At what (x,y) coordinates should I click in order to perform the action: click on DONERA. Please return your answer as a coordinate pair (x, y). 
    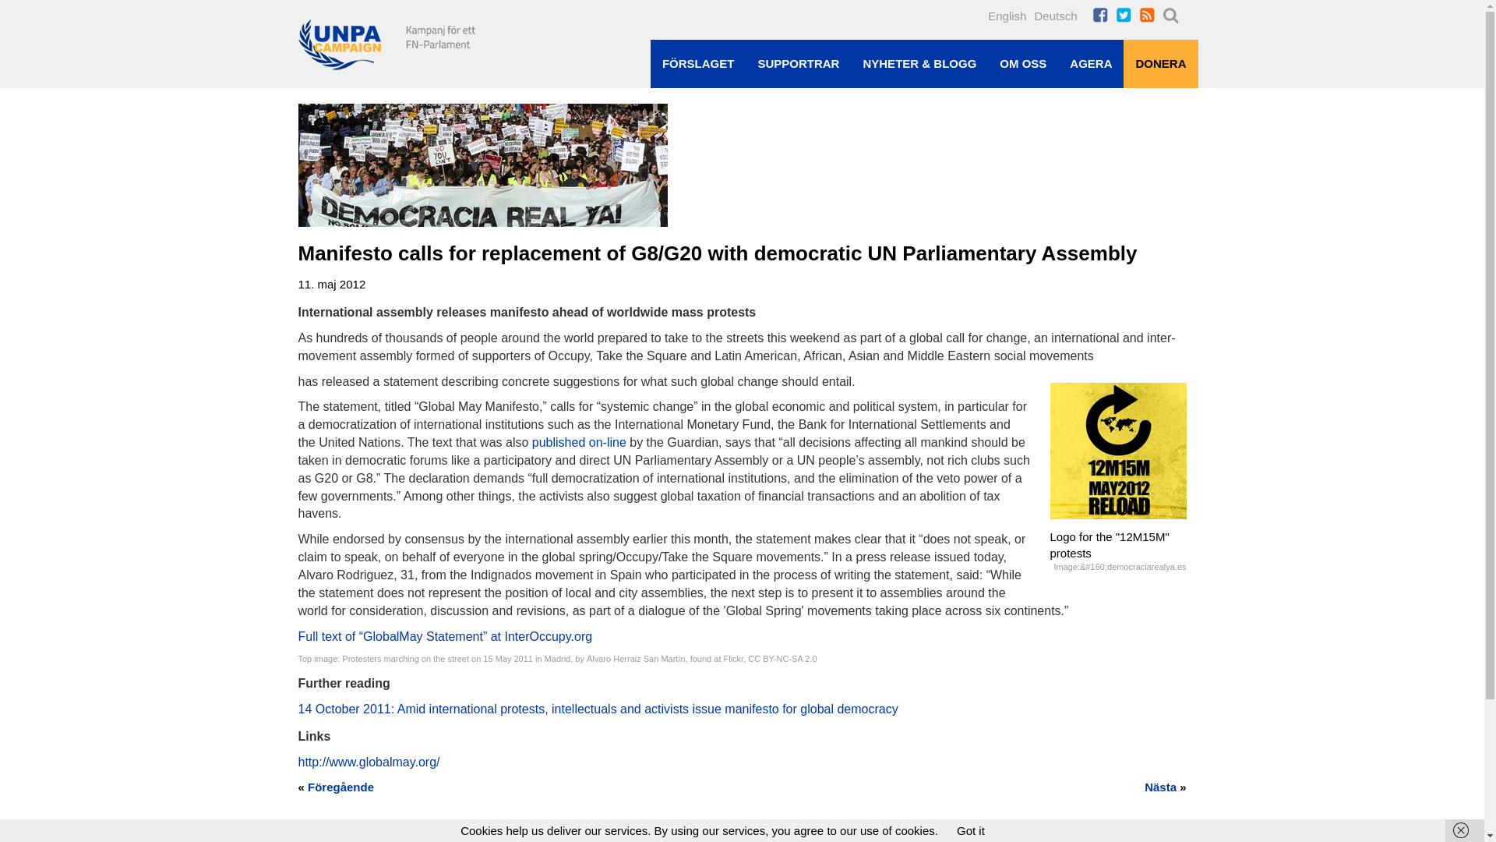
    Looking at the image, I should click on (1160, 63).